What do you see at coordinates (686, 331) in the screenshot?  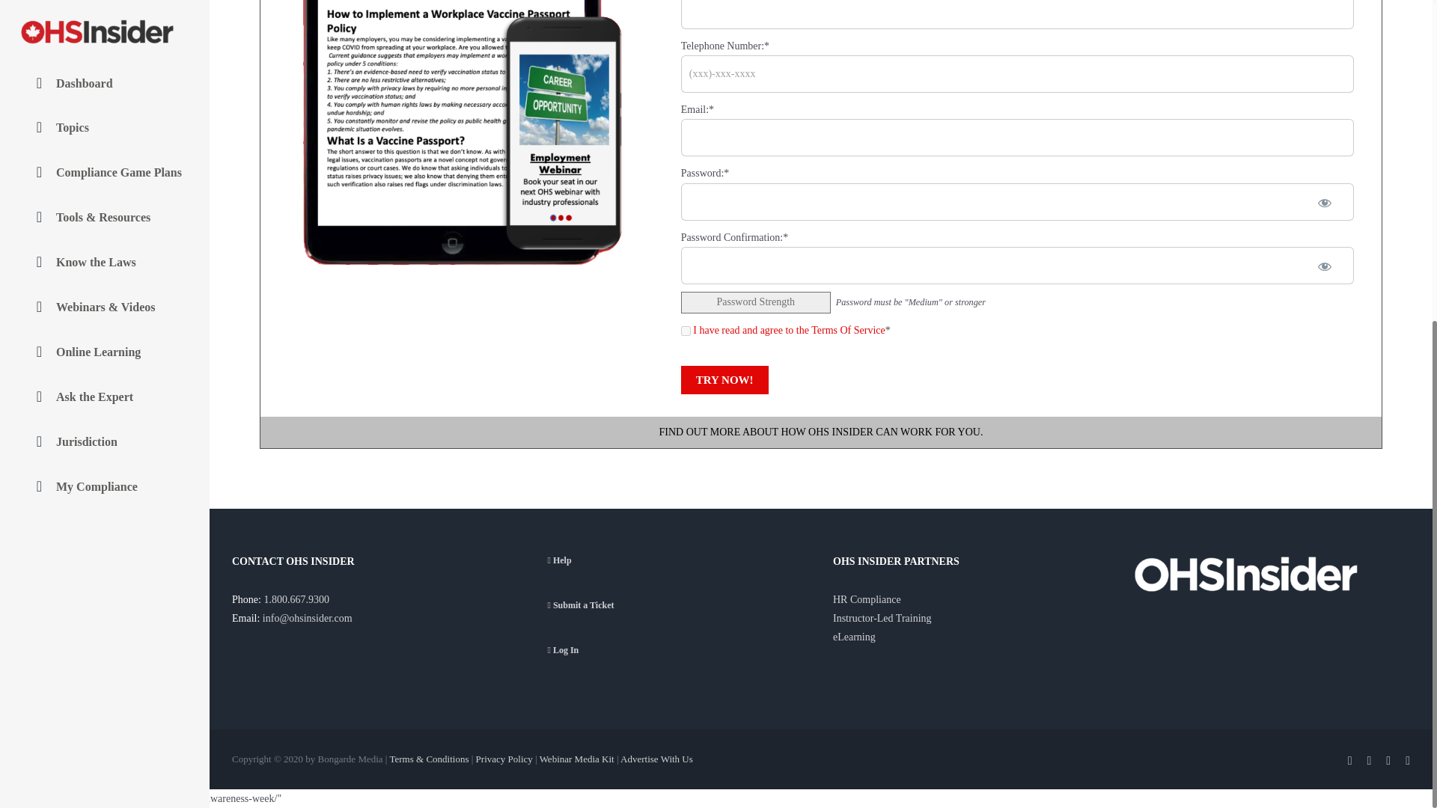 I see `on` at bounding box center [686, 331].